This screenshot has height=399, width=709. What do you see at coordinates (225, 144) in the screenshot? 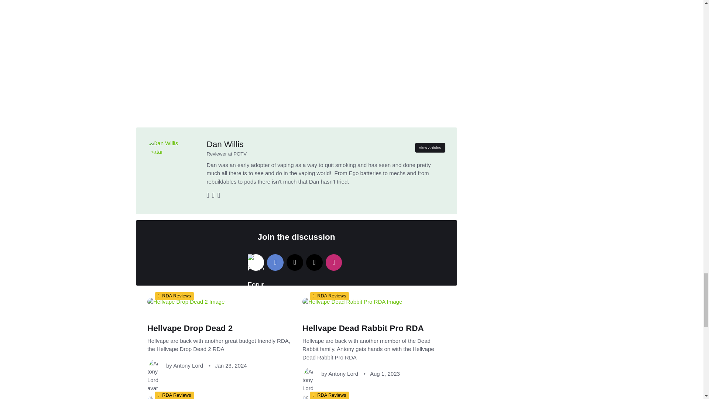
I see `Dan Willis` at bounding box center [225, 144].